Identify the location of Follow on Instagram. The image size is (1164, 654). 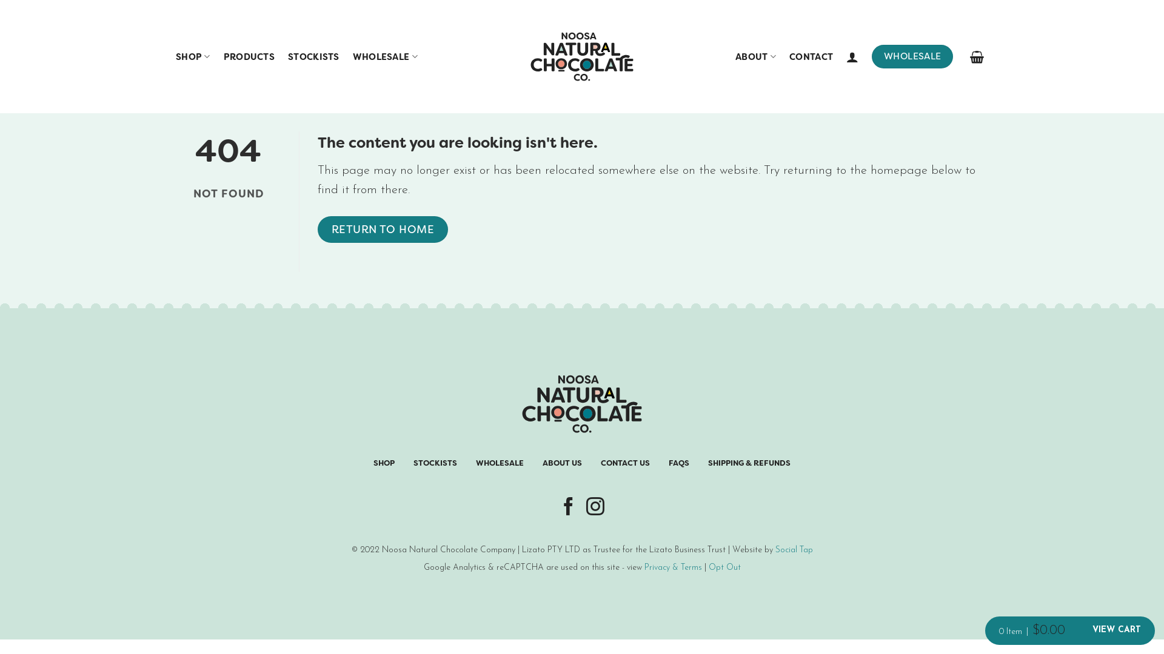
(595, 507).